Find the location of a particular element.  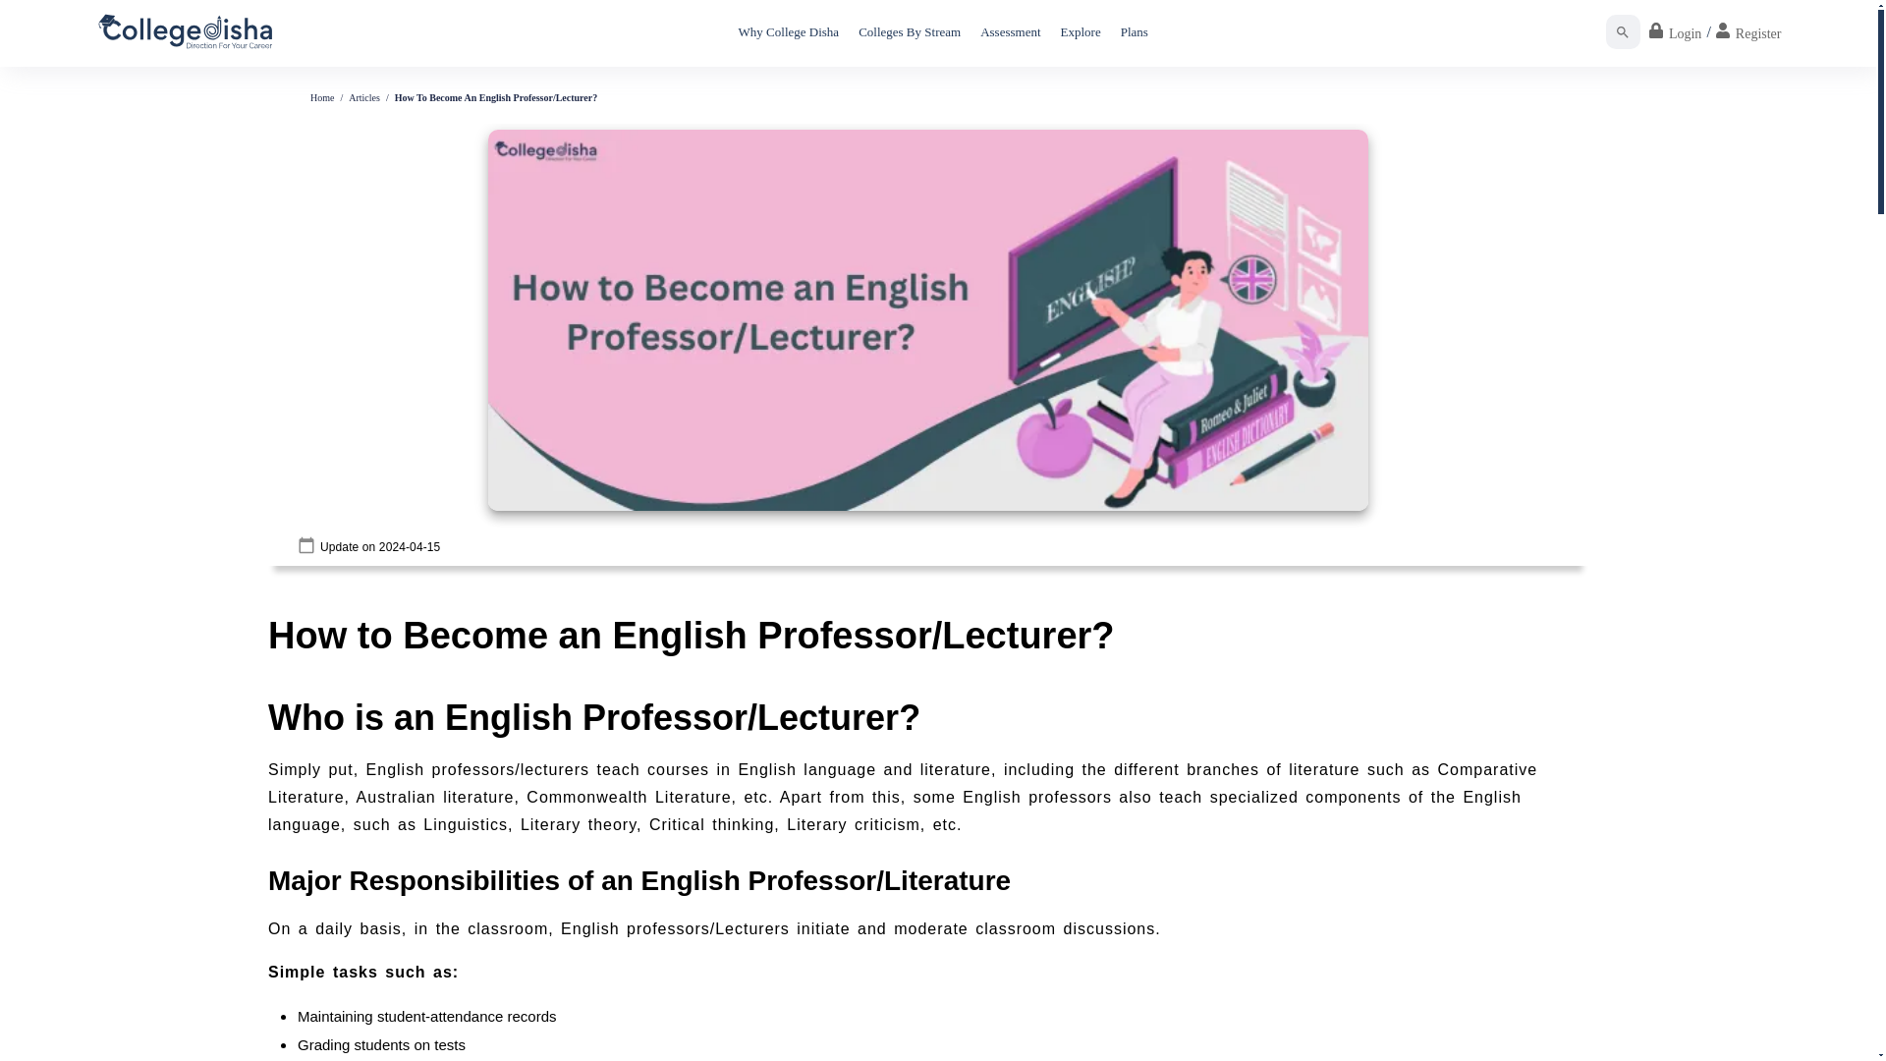

Register is located at coordinates (1748, 31).